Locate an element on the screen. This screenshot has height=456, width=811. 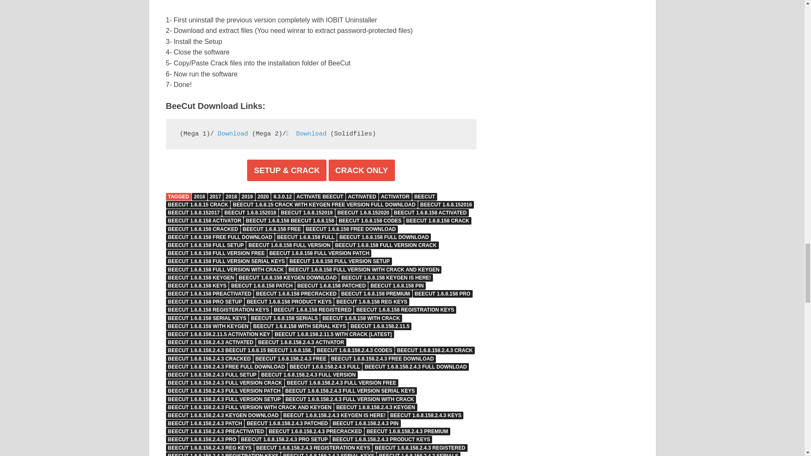
2016 is located at coordinates (199, 197).